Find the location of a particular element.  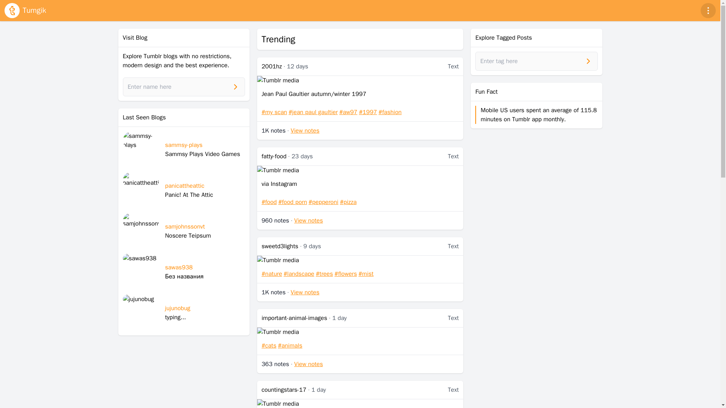

sweetd3lights is located at coordinates (280, 246).